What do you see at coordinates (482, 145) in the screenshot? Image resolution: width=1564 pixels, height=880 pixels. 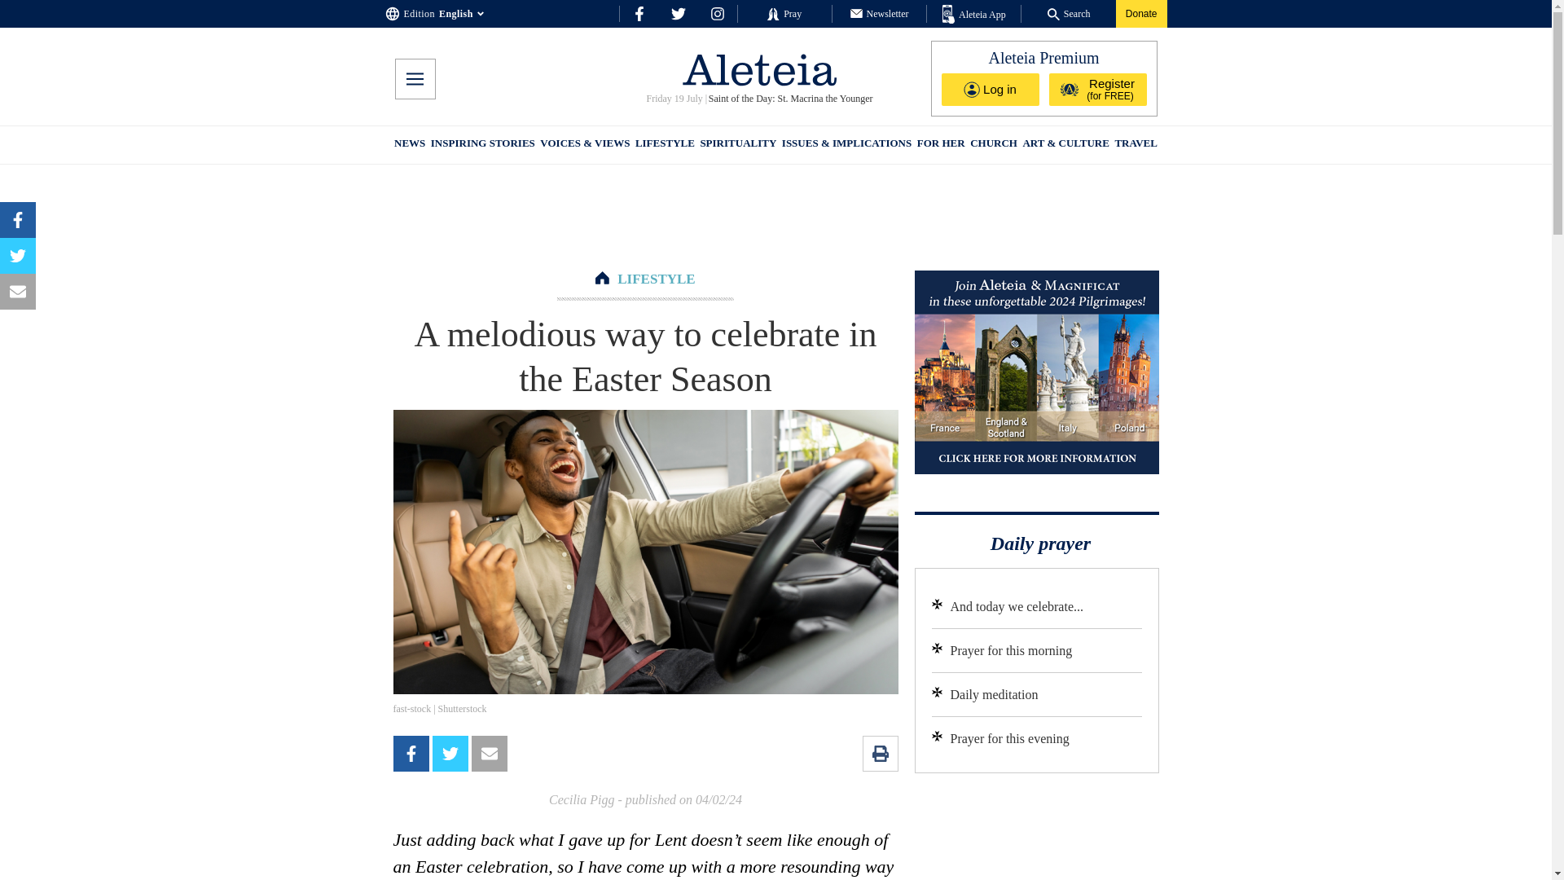 I see `INSPIRING STORIES` at bounding box center [482, 145].